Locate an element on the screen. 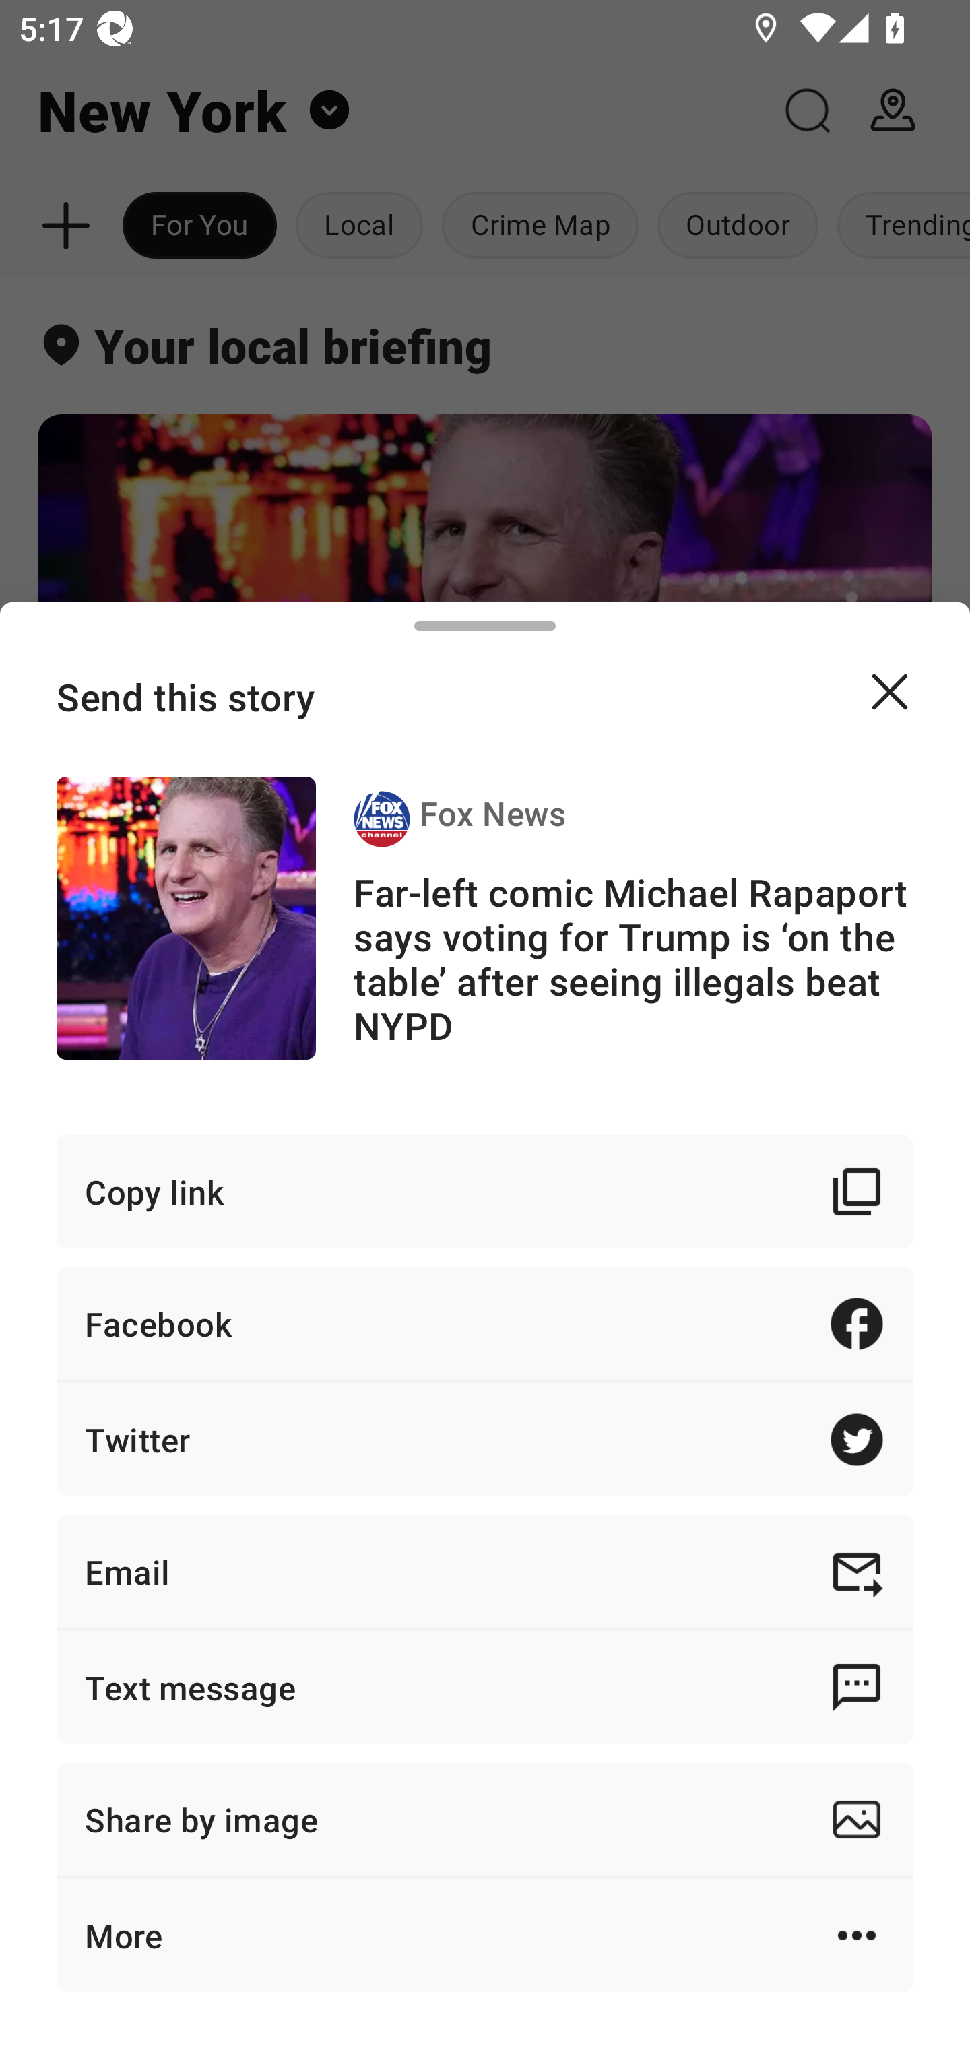 This screenshot has width=970, height=2048. Text message is located at coordinates (485, 1687).